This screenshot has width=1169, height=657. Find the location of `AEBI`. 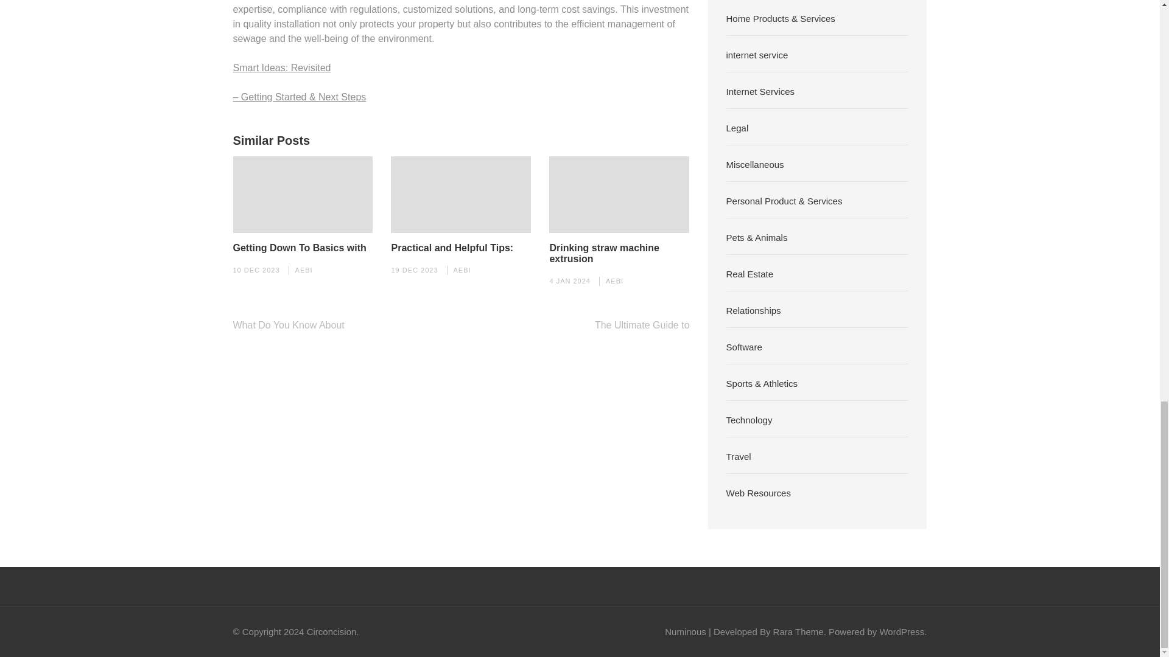

AEBI is located at coordinates (462, 270).